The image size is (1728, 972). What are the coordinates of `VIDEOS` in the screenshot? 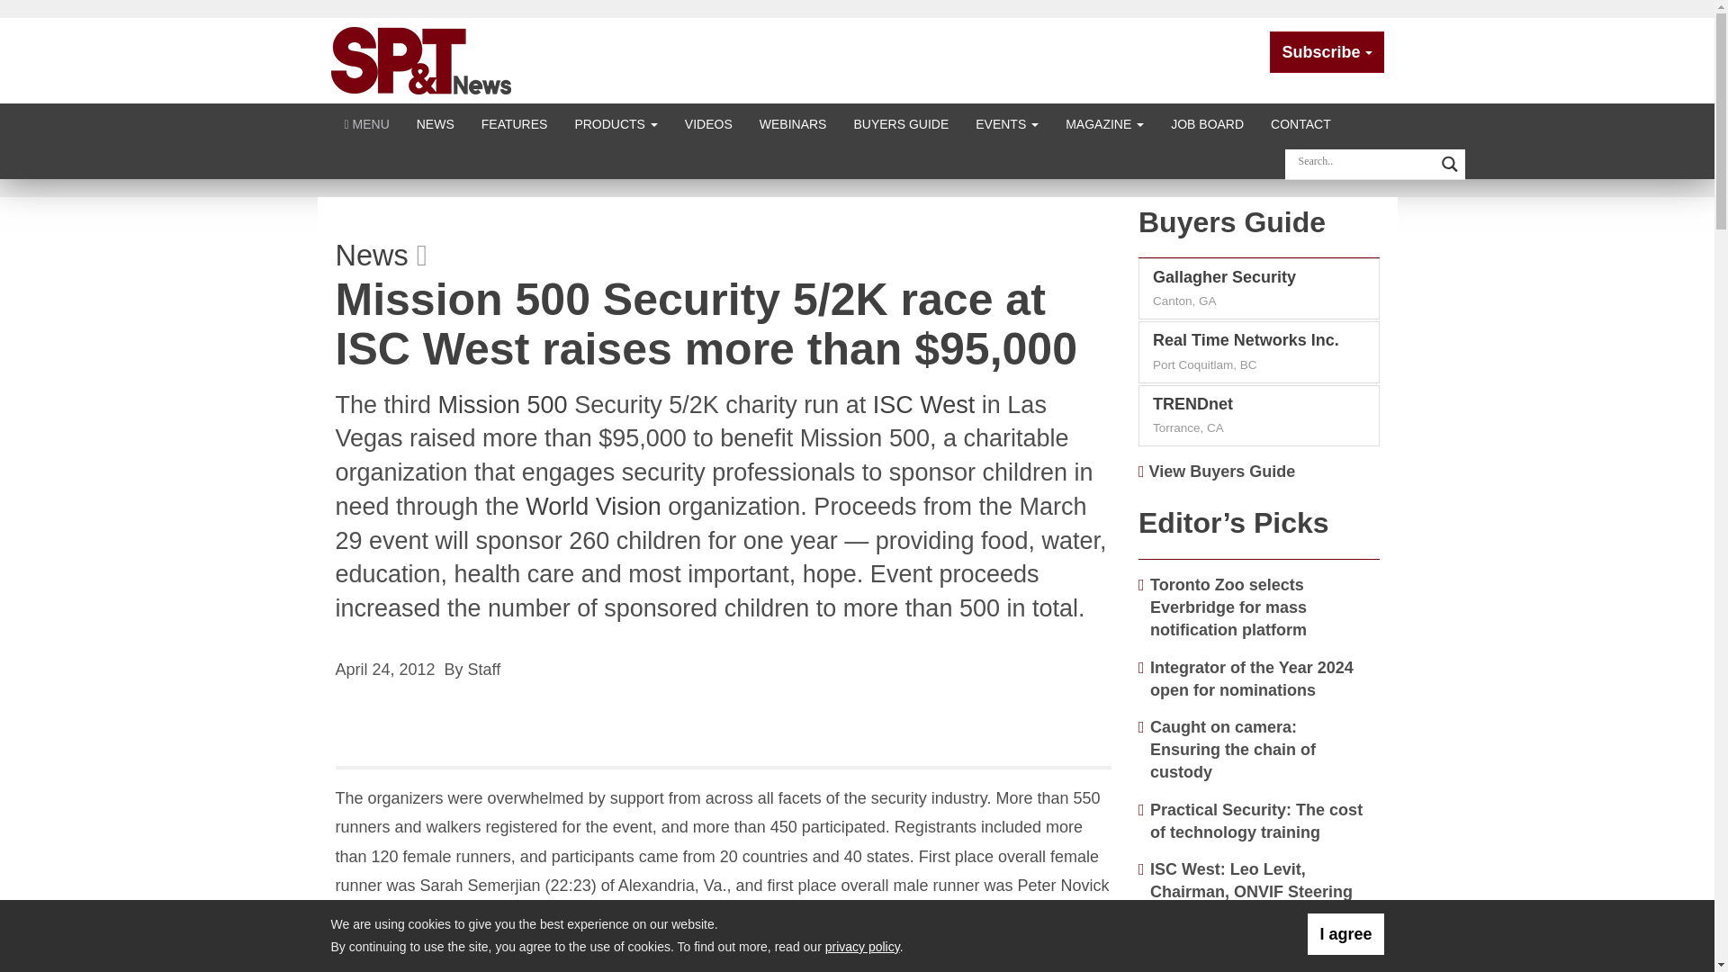 It's located at (709, 122).